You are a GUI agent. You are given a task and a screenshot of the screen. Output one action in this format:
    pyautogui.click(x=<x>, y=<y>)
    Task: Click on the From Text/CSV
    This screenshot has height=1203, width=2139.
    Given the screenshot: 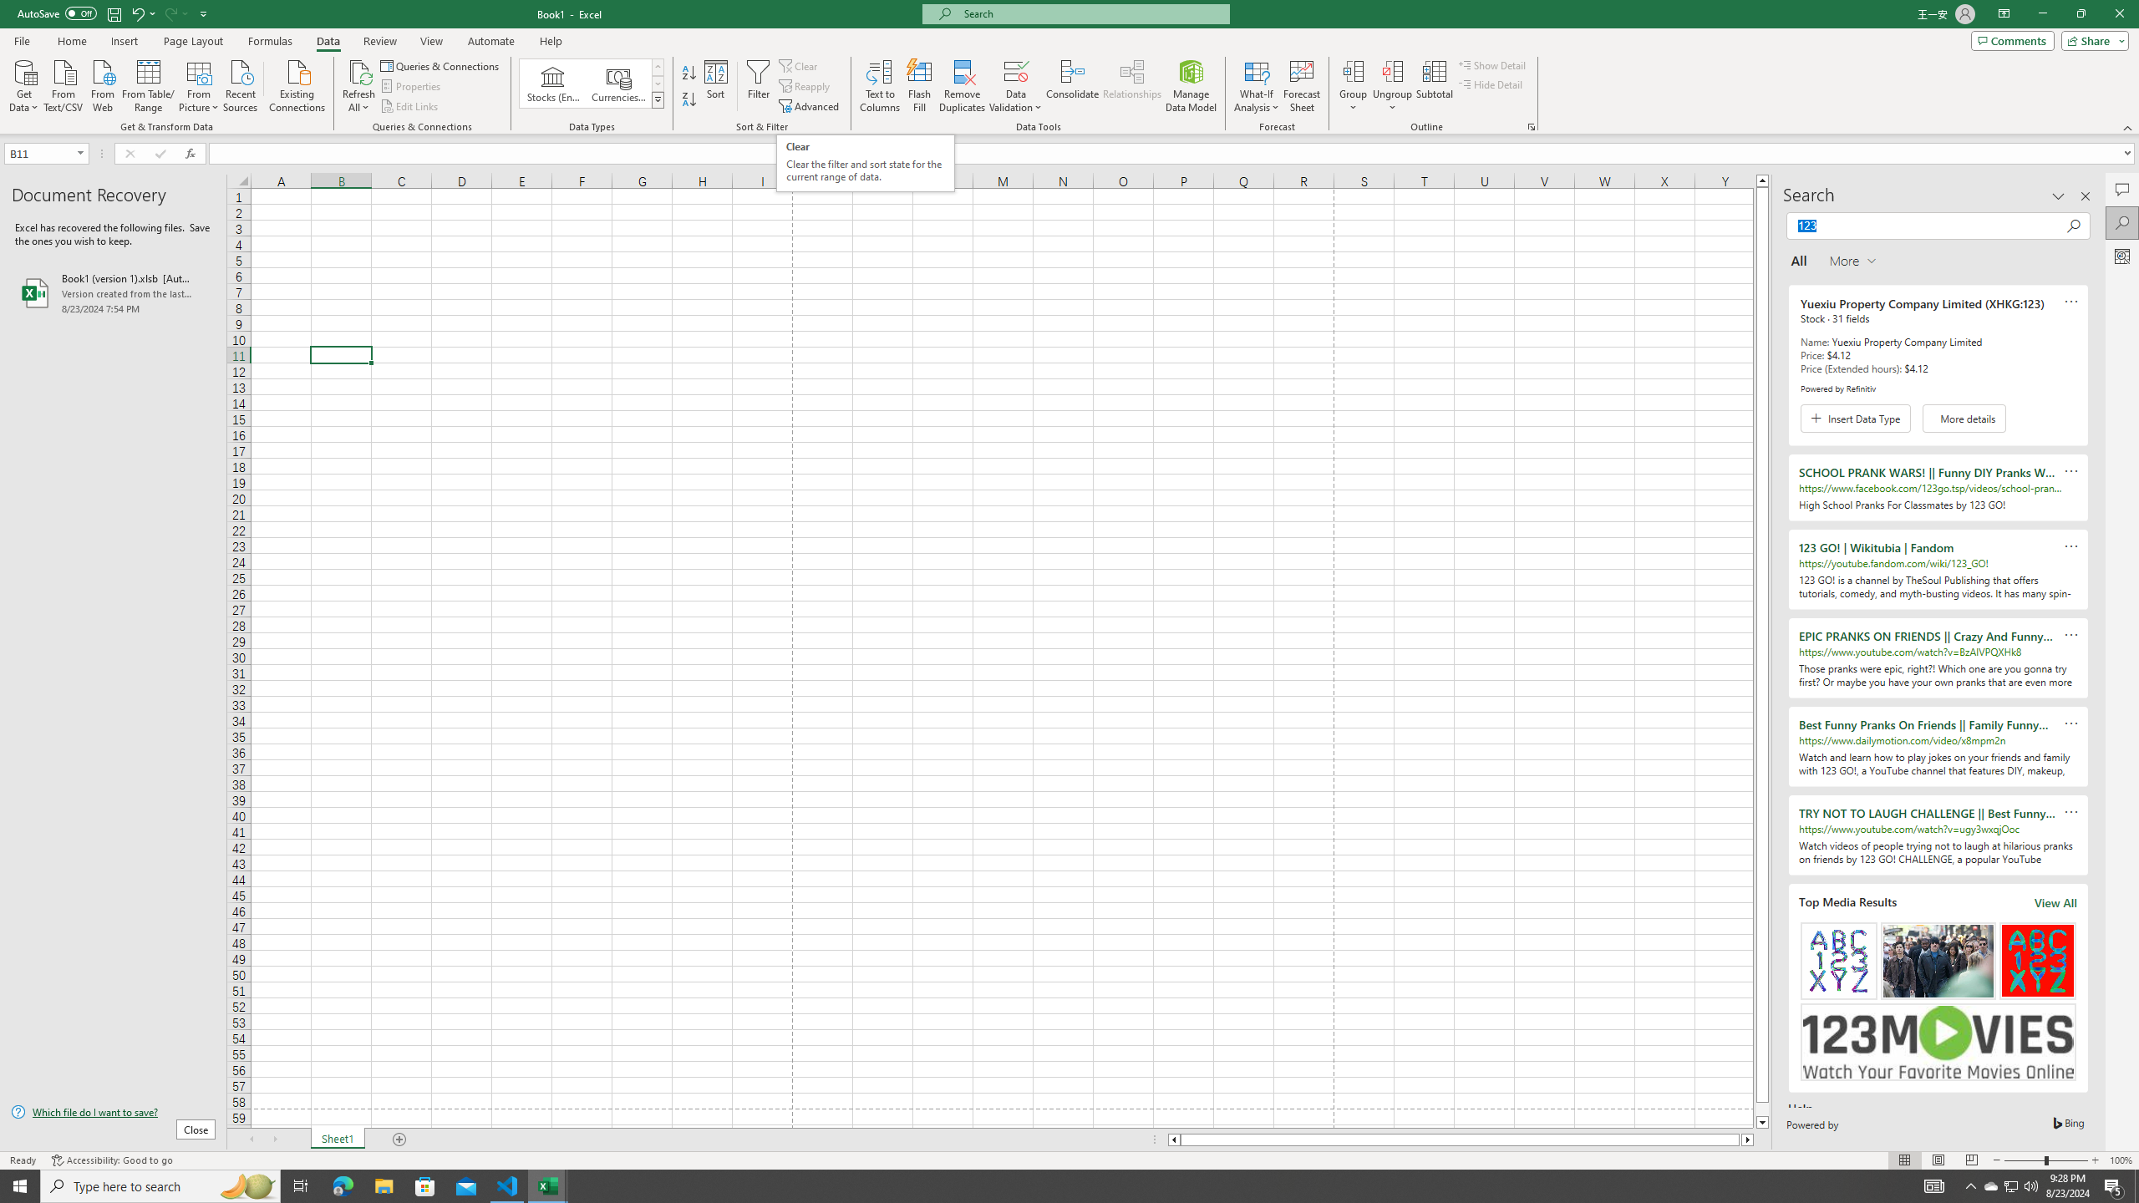 What is the action you would take?
    pyautogui.click(x=64, y=84)
    